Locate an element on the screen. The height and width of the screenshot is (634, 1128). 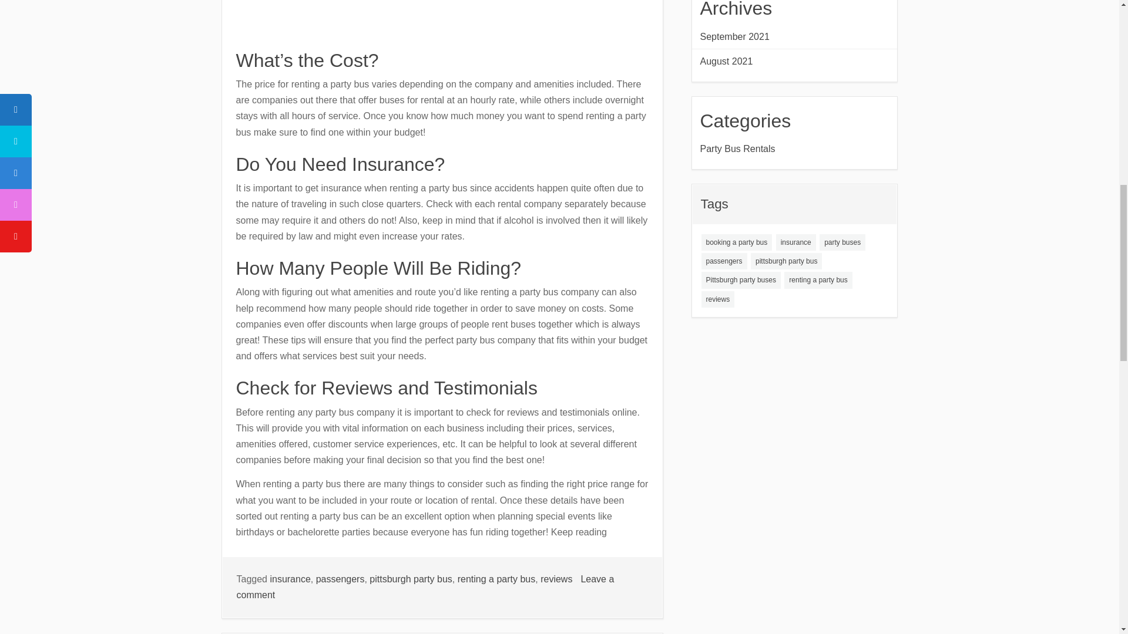
insurance is located at coordinates (556, 579).